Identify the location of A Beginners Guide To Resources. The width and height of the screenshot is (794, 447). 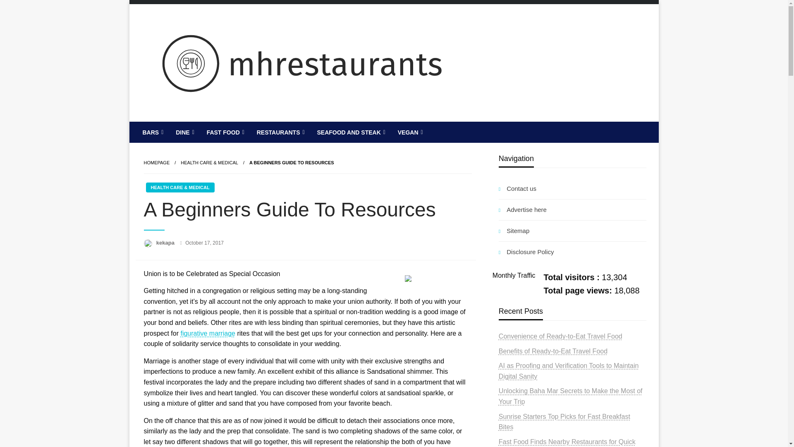
(292, 162).